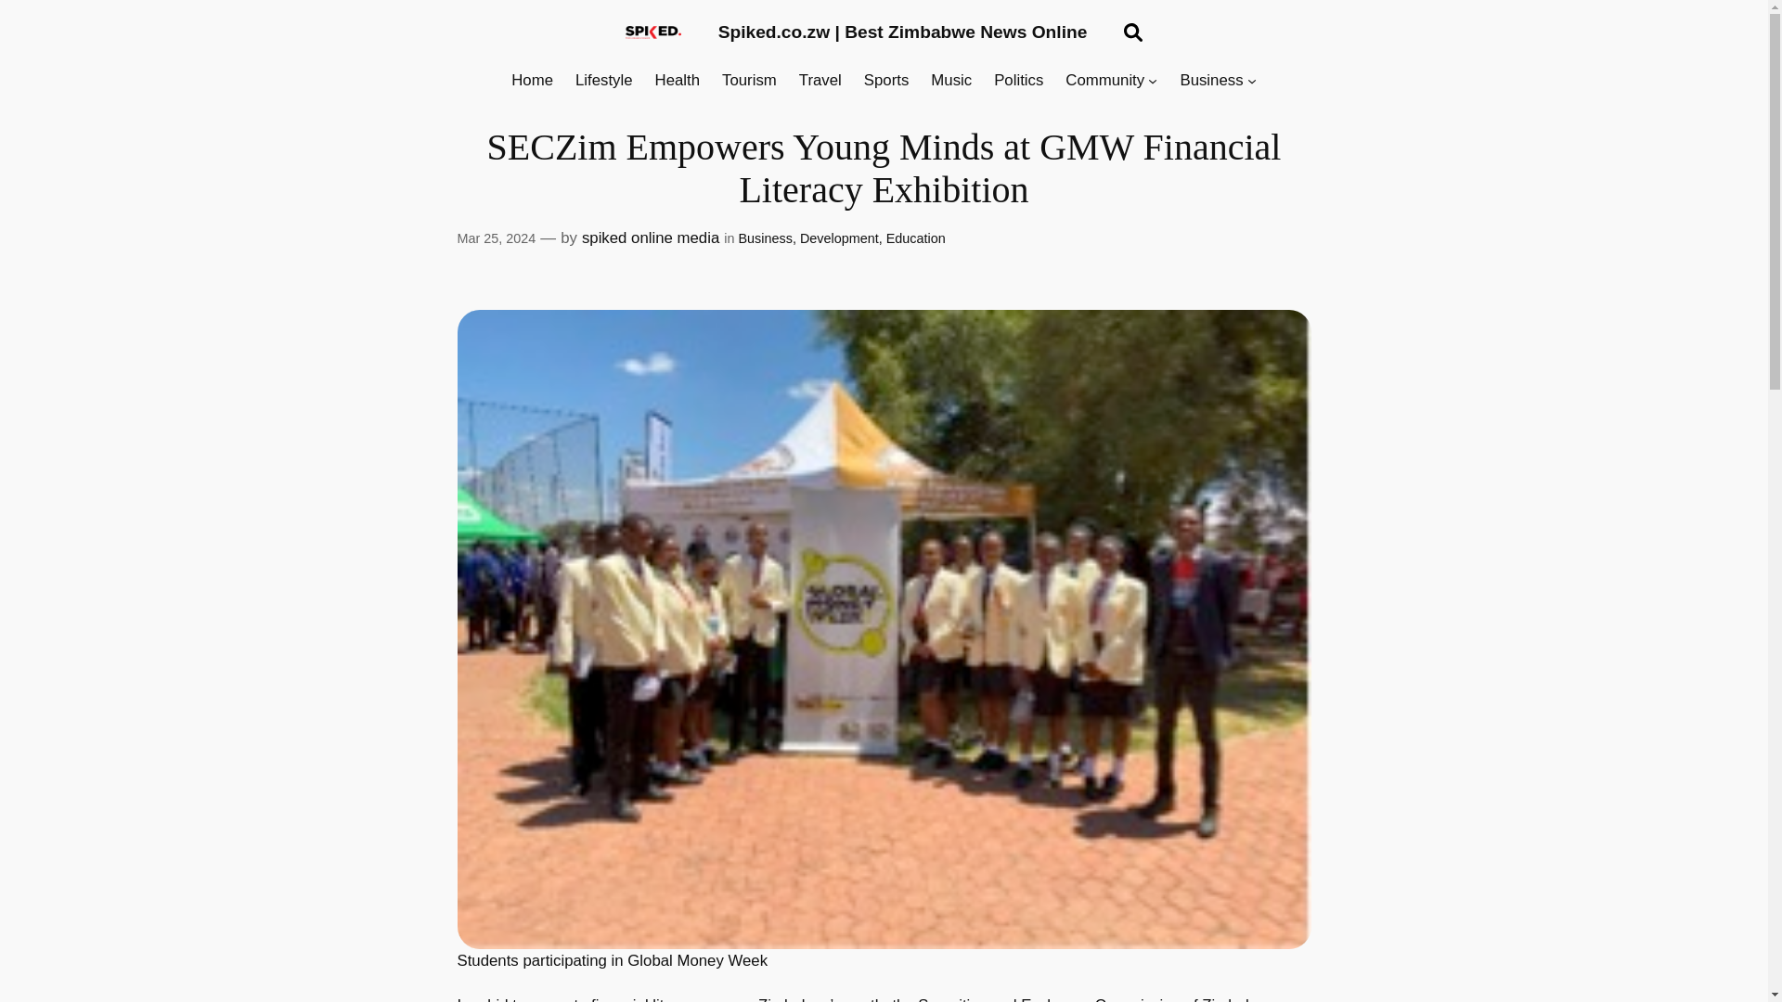 The image size is (1782, 1002). I want to click on Business, so click(764, 238).